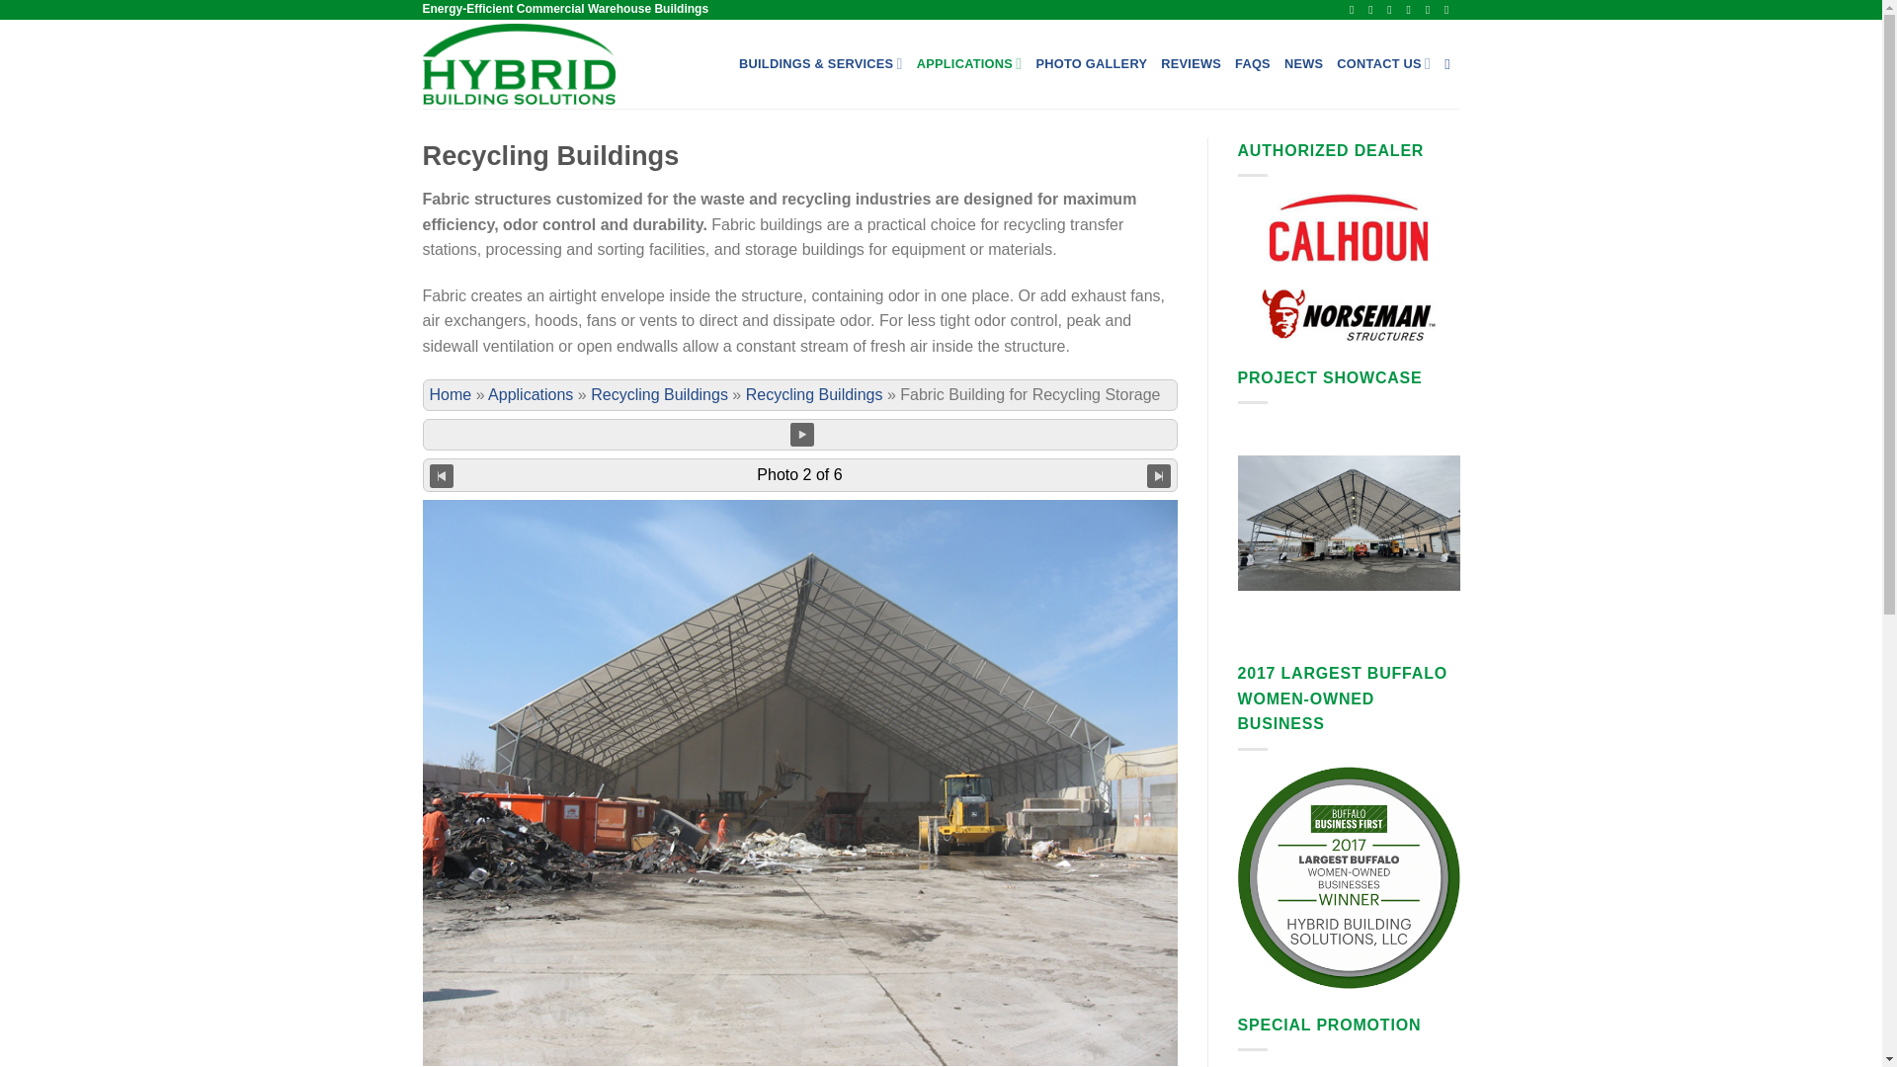  I want to click on REVIEWS, so click(1192, 64).